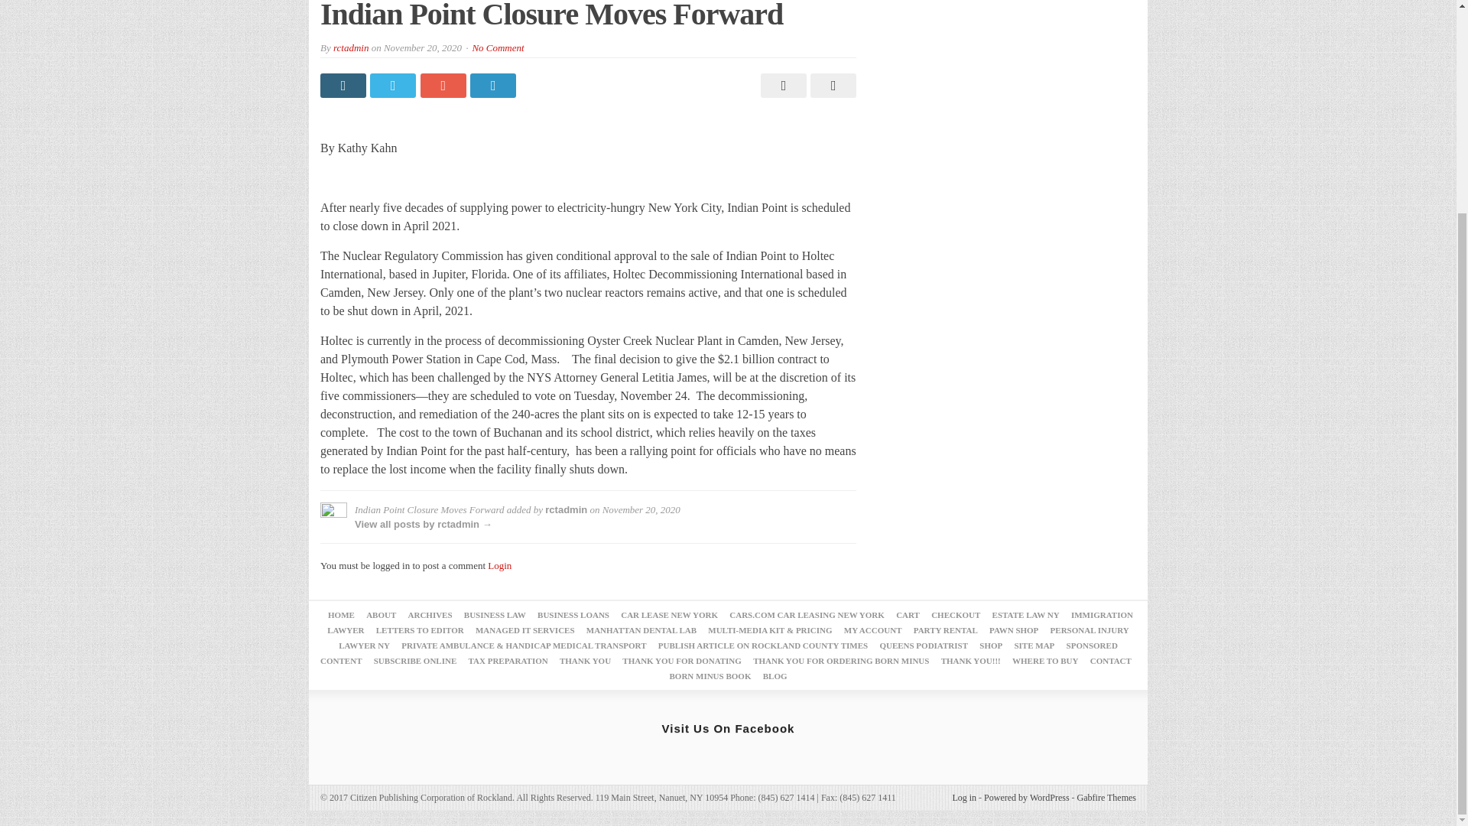  What do you see at coordinates (499, 566) in the screenshot?
I see `Login` at bounding box center [499, 566].